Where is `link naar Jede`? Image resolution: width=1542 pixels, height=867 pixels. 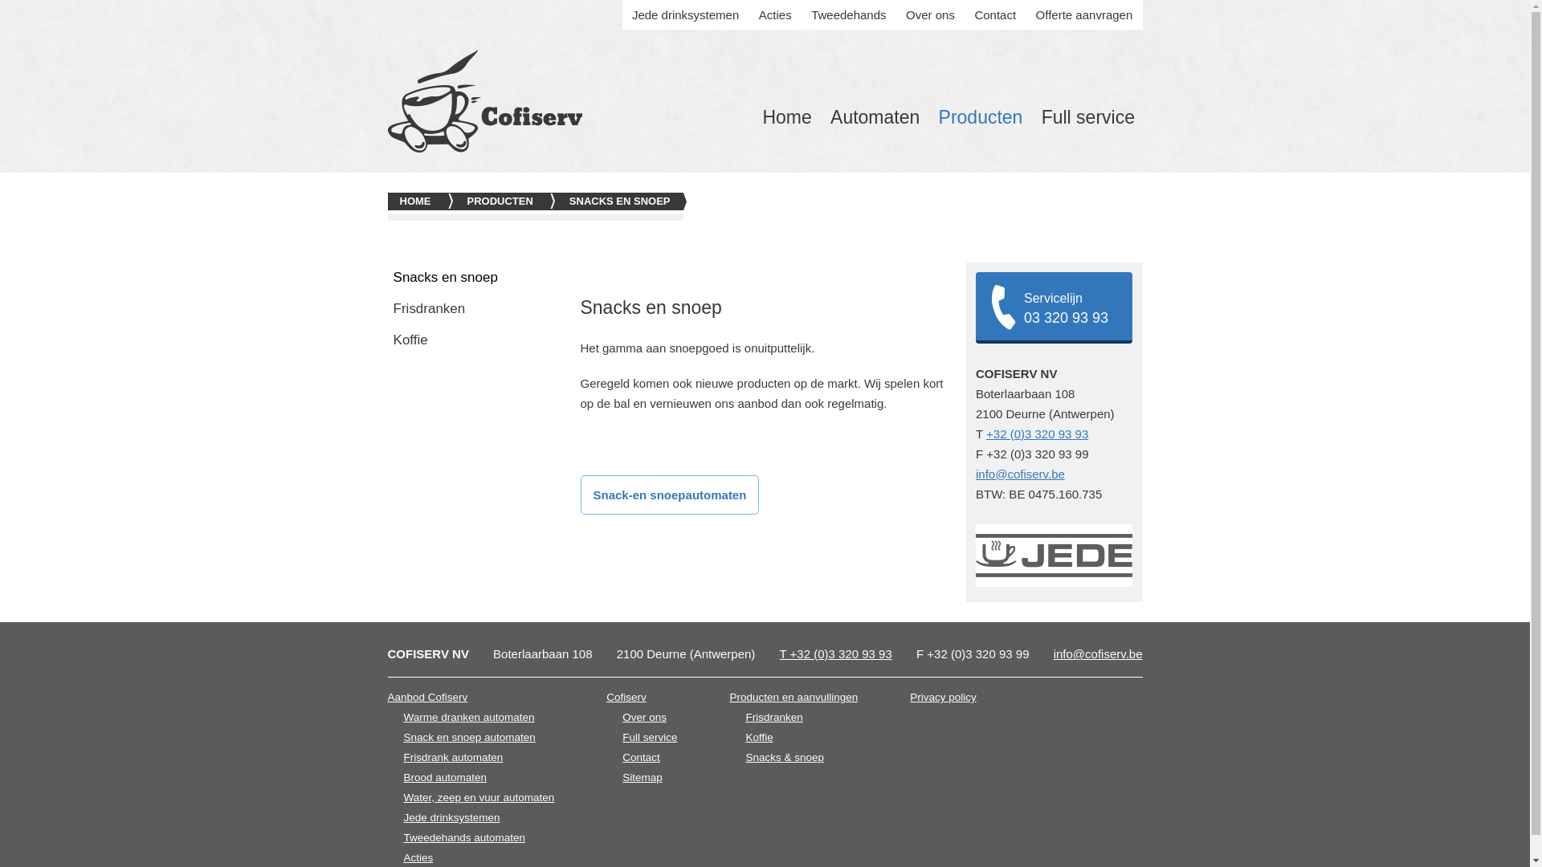 link naar Jede is located at coordinates (1054, 559).